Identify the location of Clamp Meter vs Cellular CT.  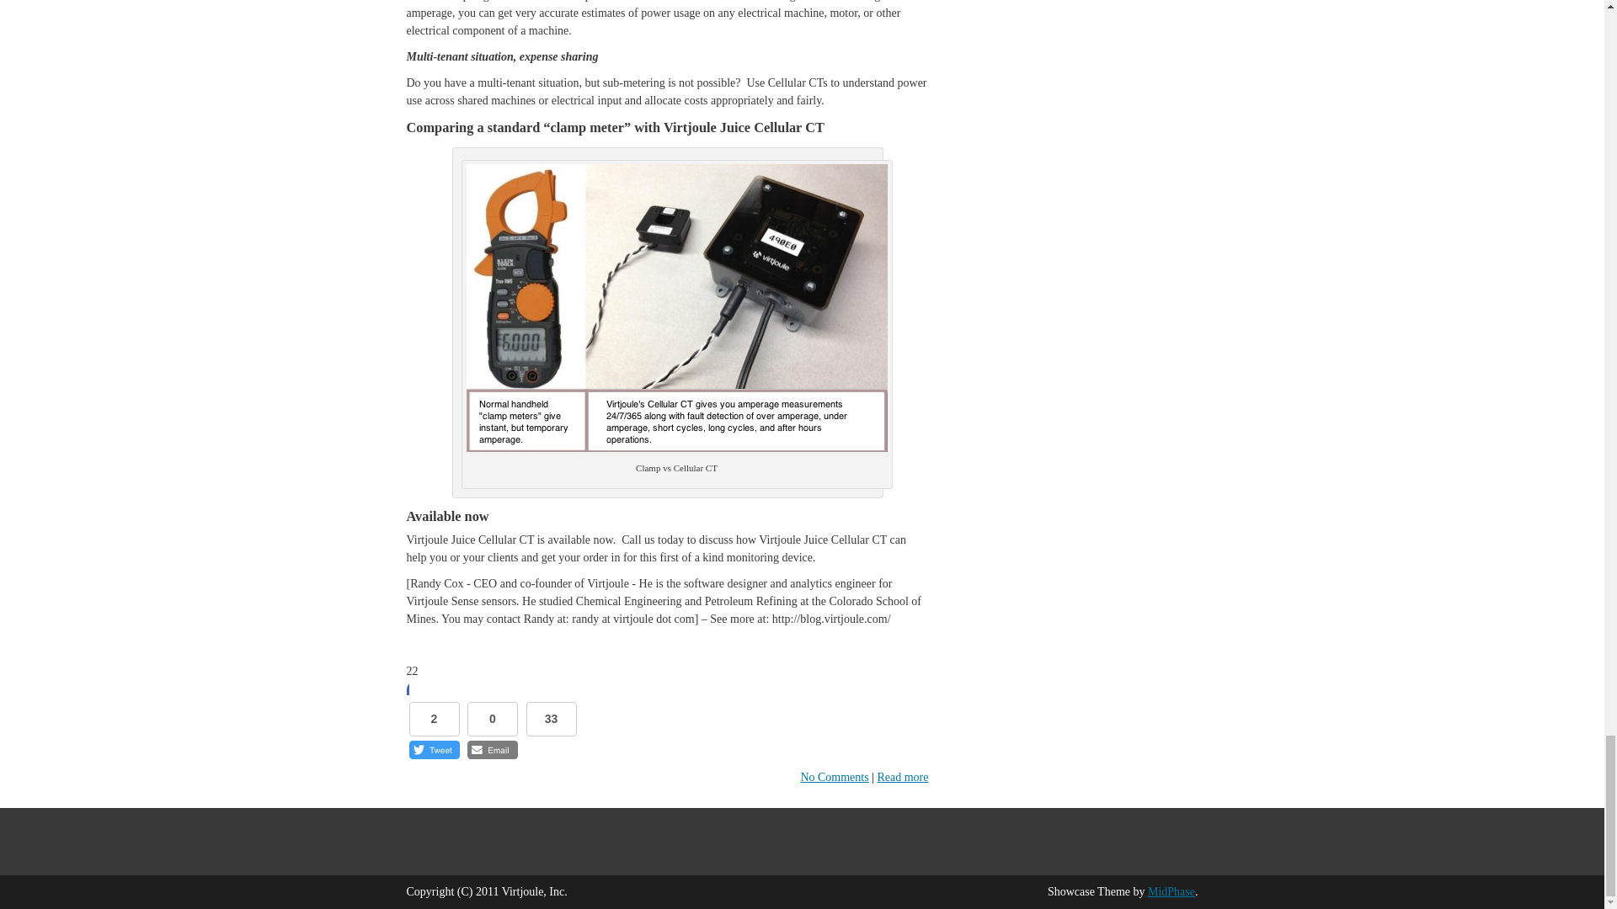
(677, 308).